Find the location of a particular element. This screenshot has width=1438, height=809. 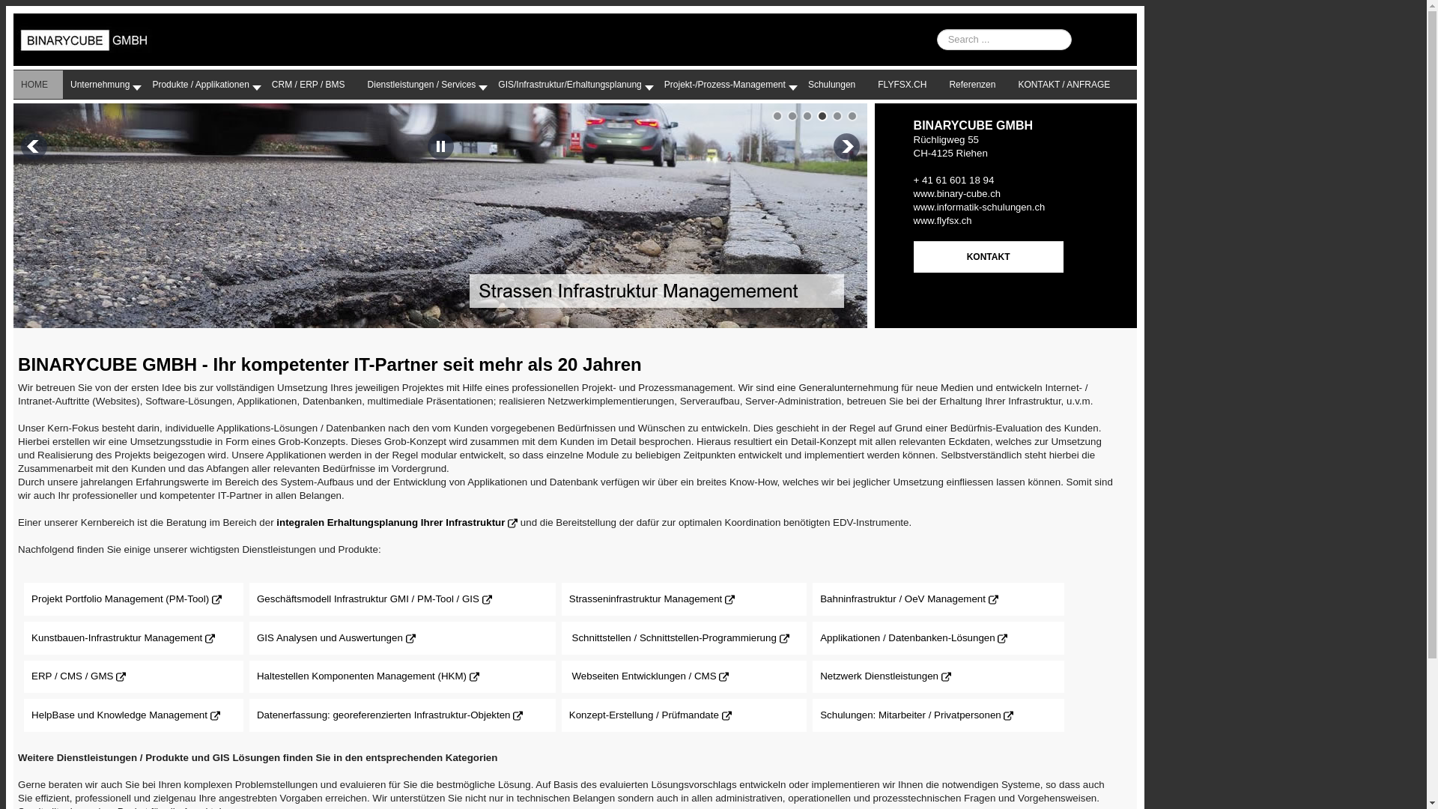

Schnittstellen / Schnittstellen-Programmierung is located at coordinates (674, 638).